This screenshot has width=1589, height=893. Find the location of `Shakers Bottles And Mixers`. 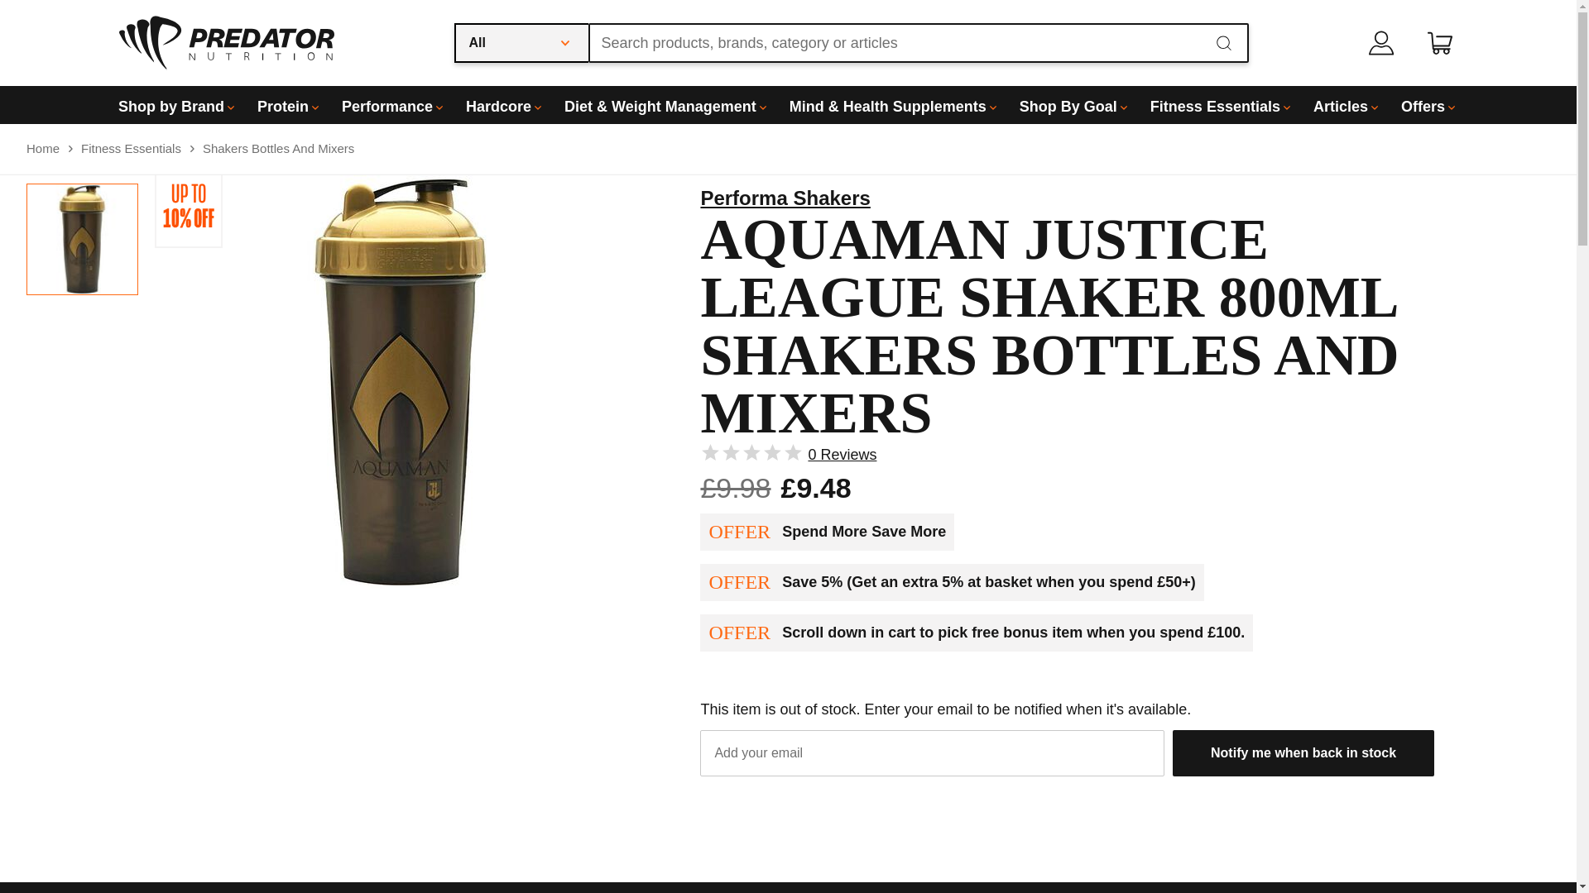

Shakers Bottles And Mixers is located at coordinates (278, 149).